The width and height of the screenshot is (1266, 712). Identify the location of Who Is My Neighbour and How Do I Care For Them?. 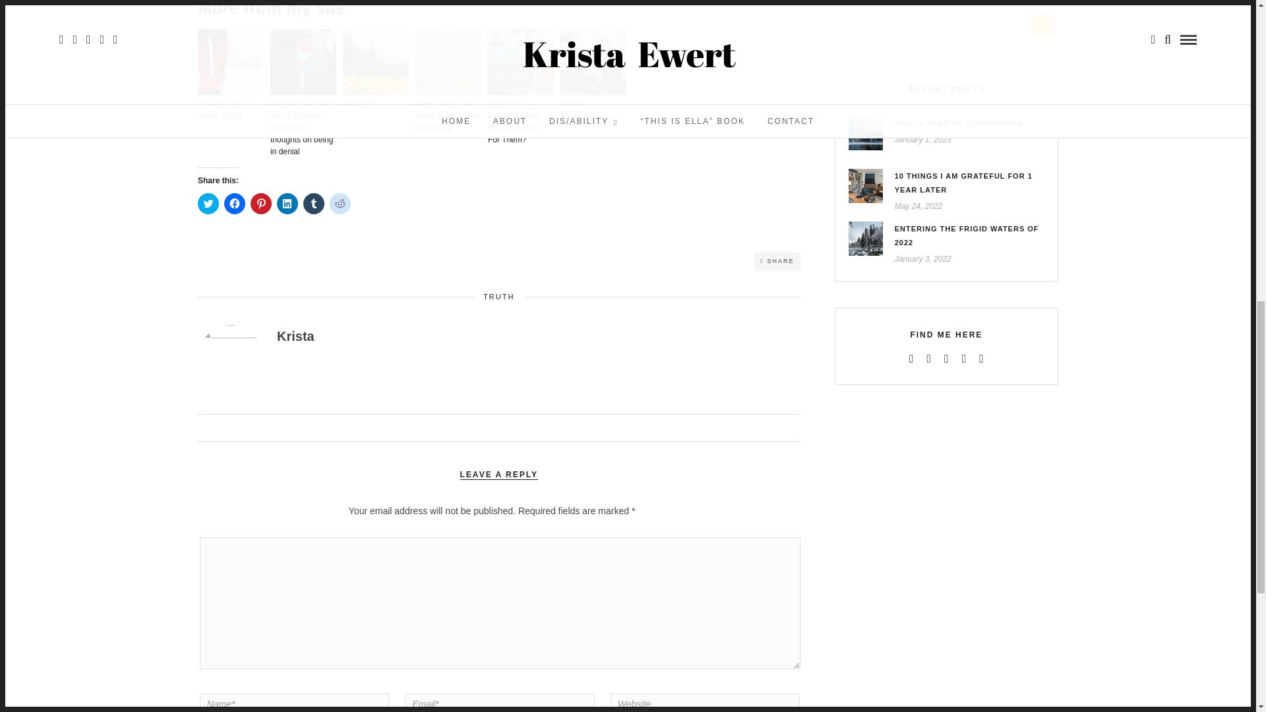
(521, 122).